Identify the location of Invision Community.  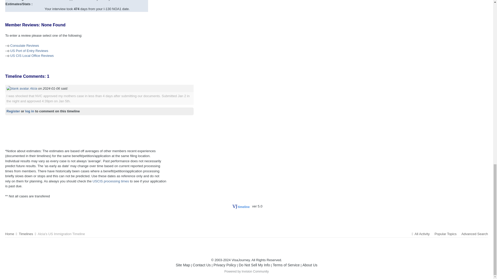
(246, 272).